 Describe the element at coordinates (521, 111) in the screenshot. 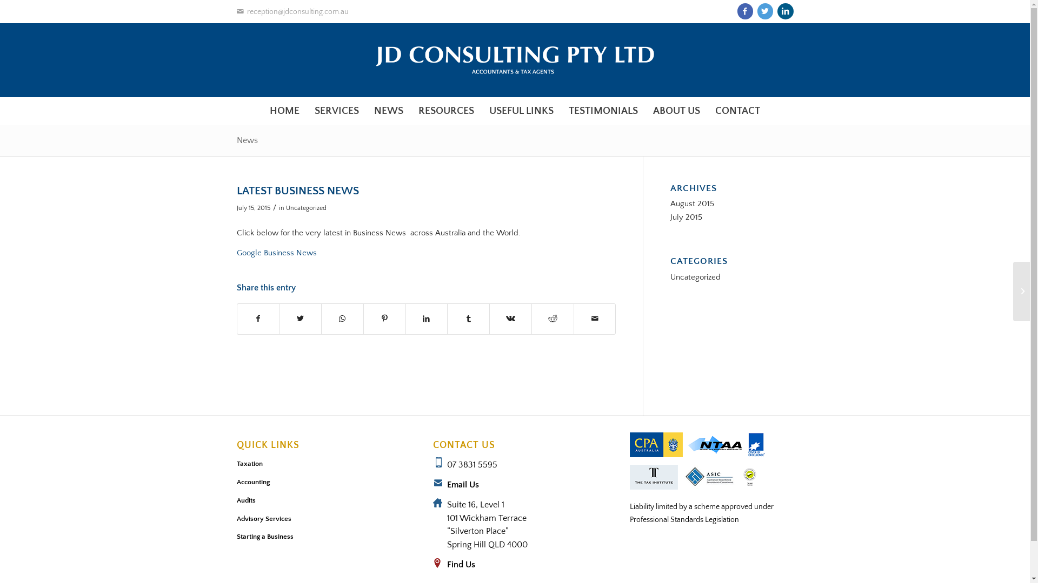

I see `USEFUL LINKS` at that location.